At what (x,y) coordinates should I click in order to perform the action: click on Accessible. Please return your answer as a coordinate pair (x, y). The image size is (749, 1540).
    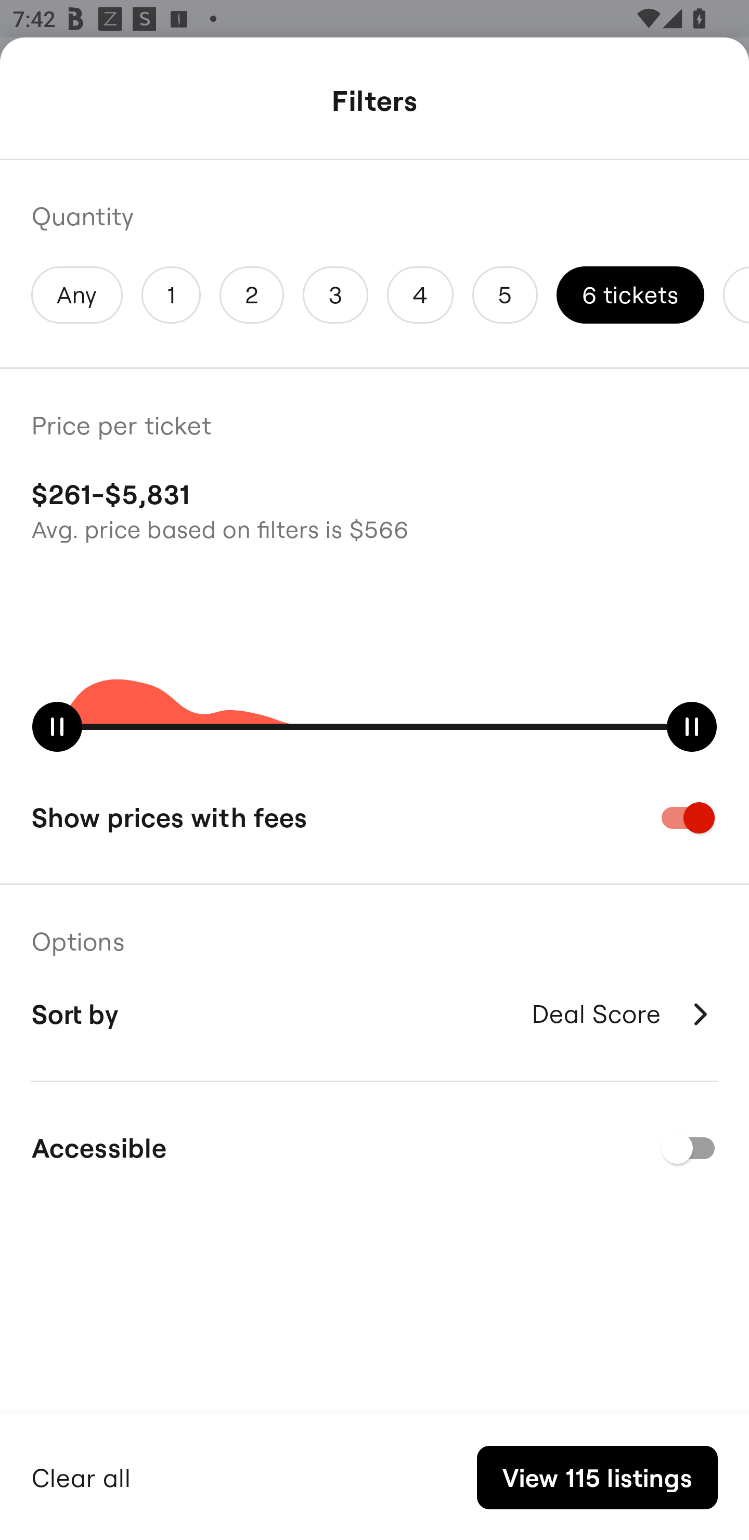
    Looking at the image, I should click on (374, 1148).